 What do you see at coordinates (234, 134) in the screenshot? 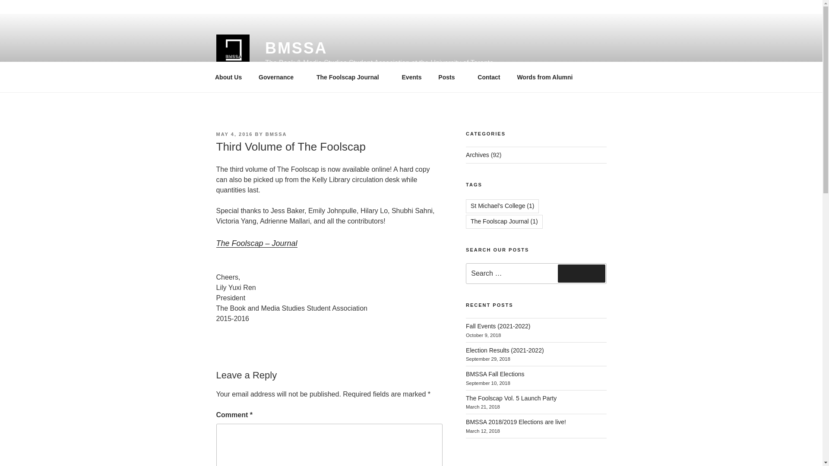
I see `MAY 4, 2016` at bounding box center [234, 134].